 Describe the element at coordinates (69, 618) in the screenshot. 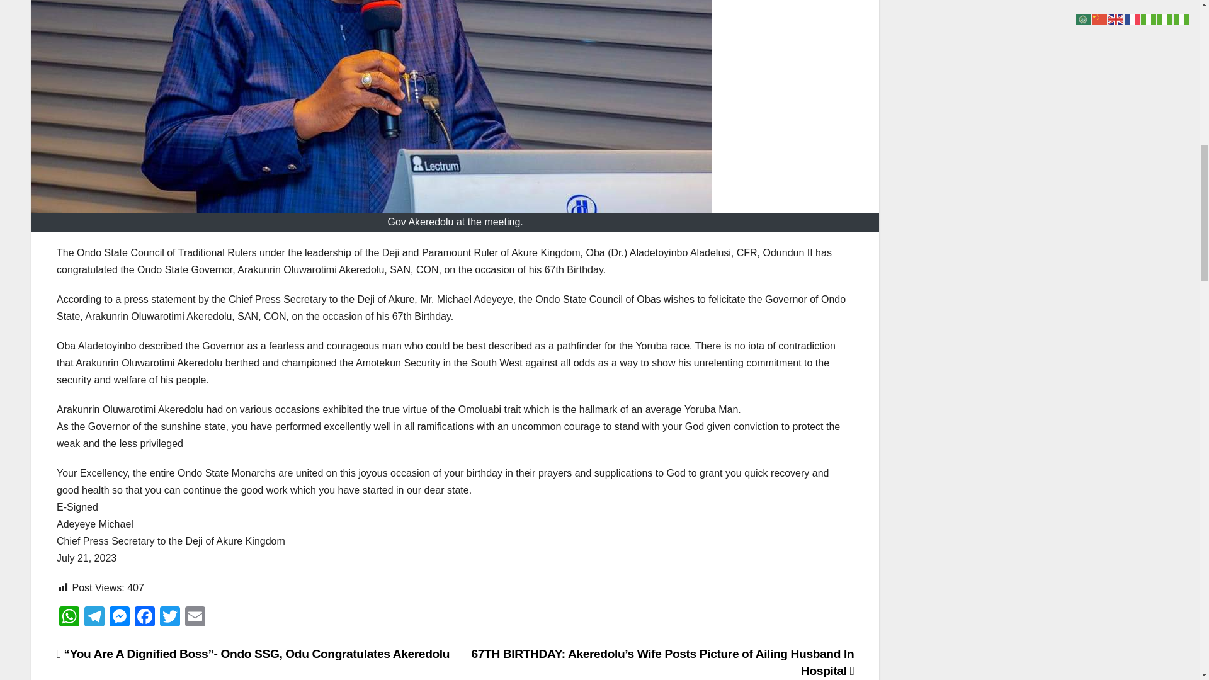

I see `WhatsApp` at that location.